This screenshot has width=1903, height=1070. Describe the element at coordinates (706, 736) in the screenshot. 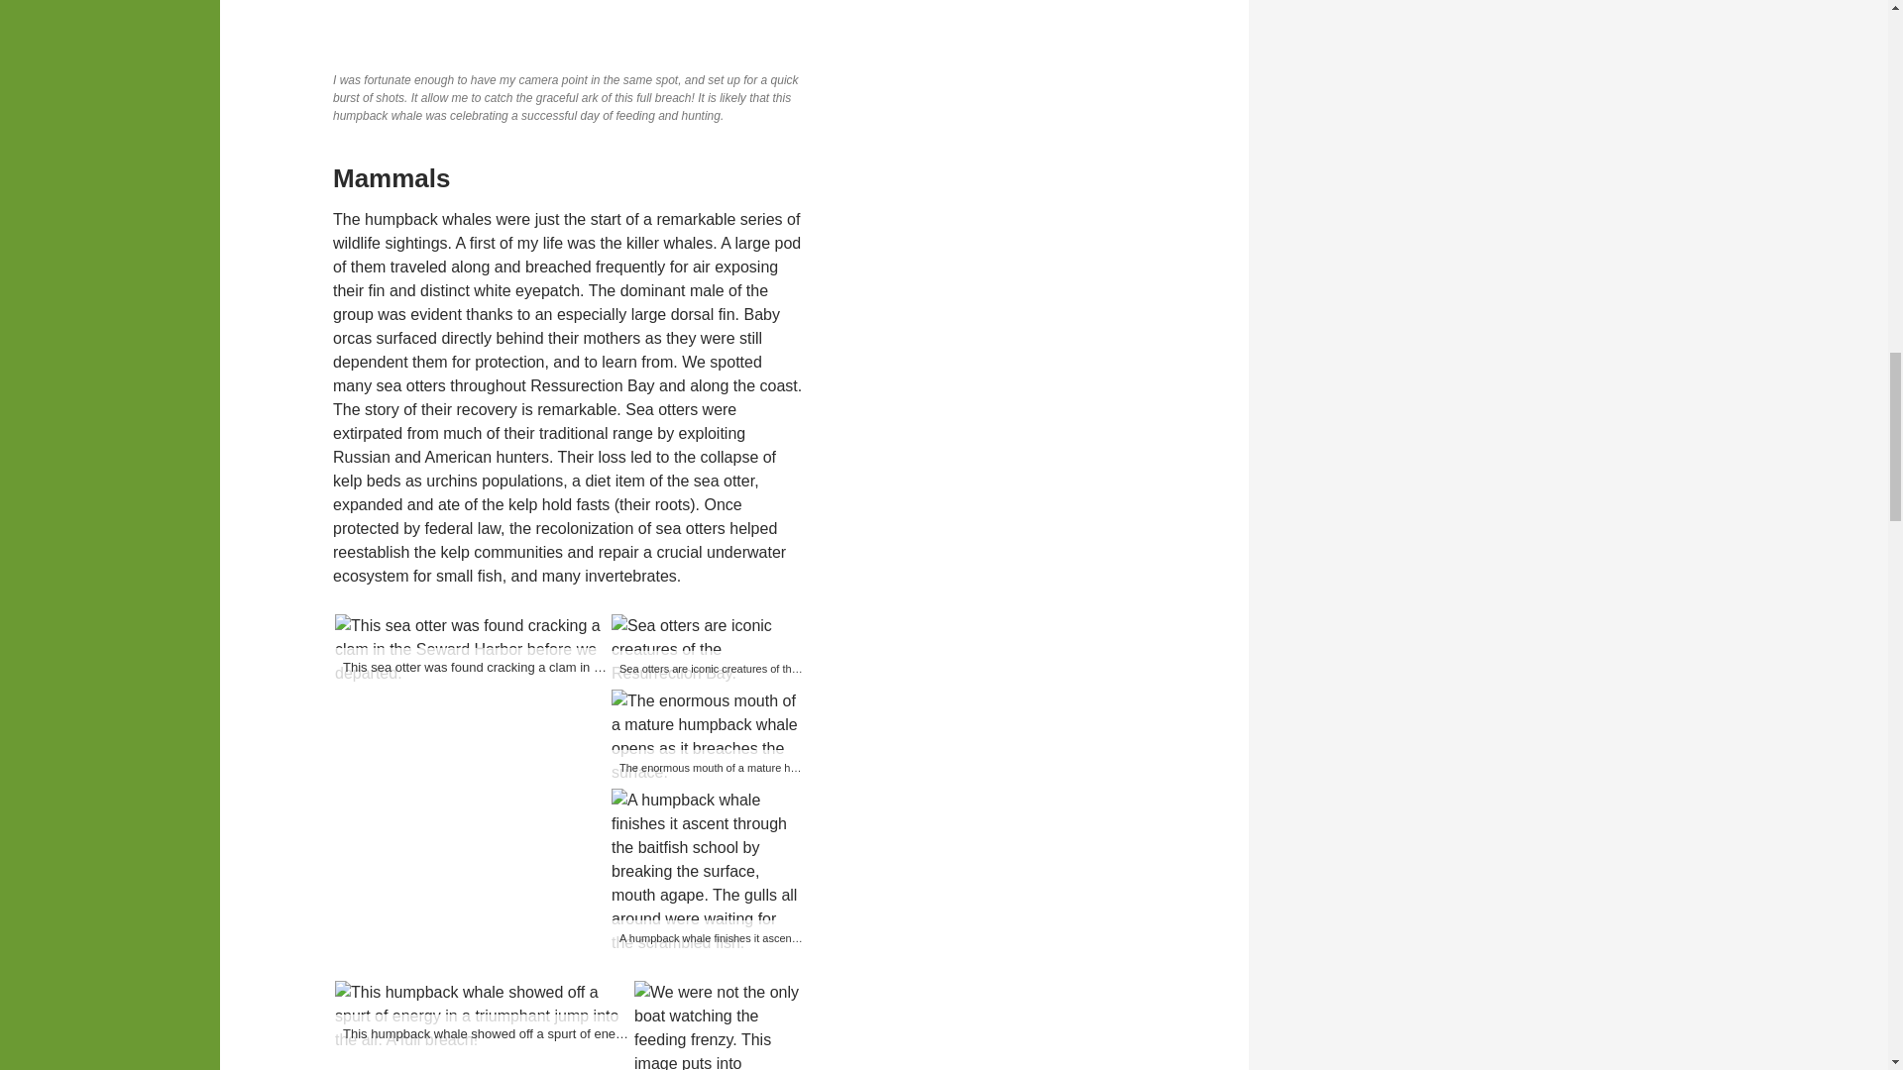

I see `Humpback Whale Mouth` at that location.